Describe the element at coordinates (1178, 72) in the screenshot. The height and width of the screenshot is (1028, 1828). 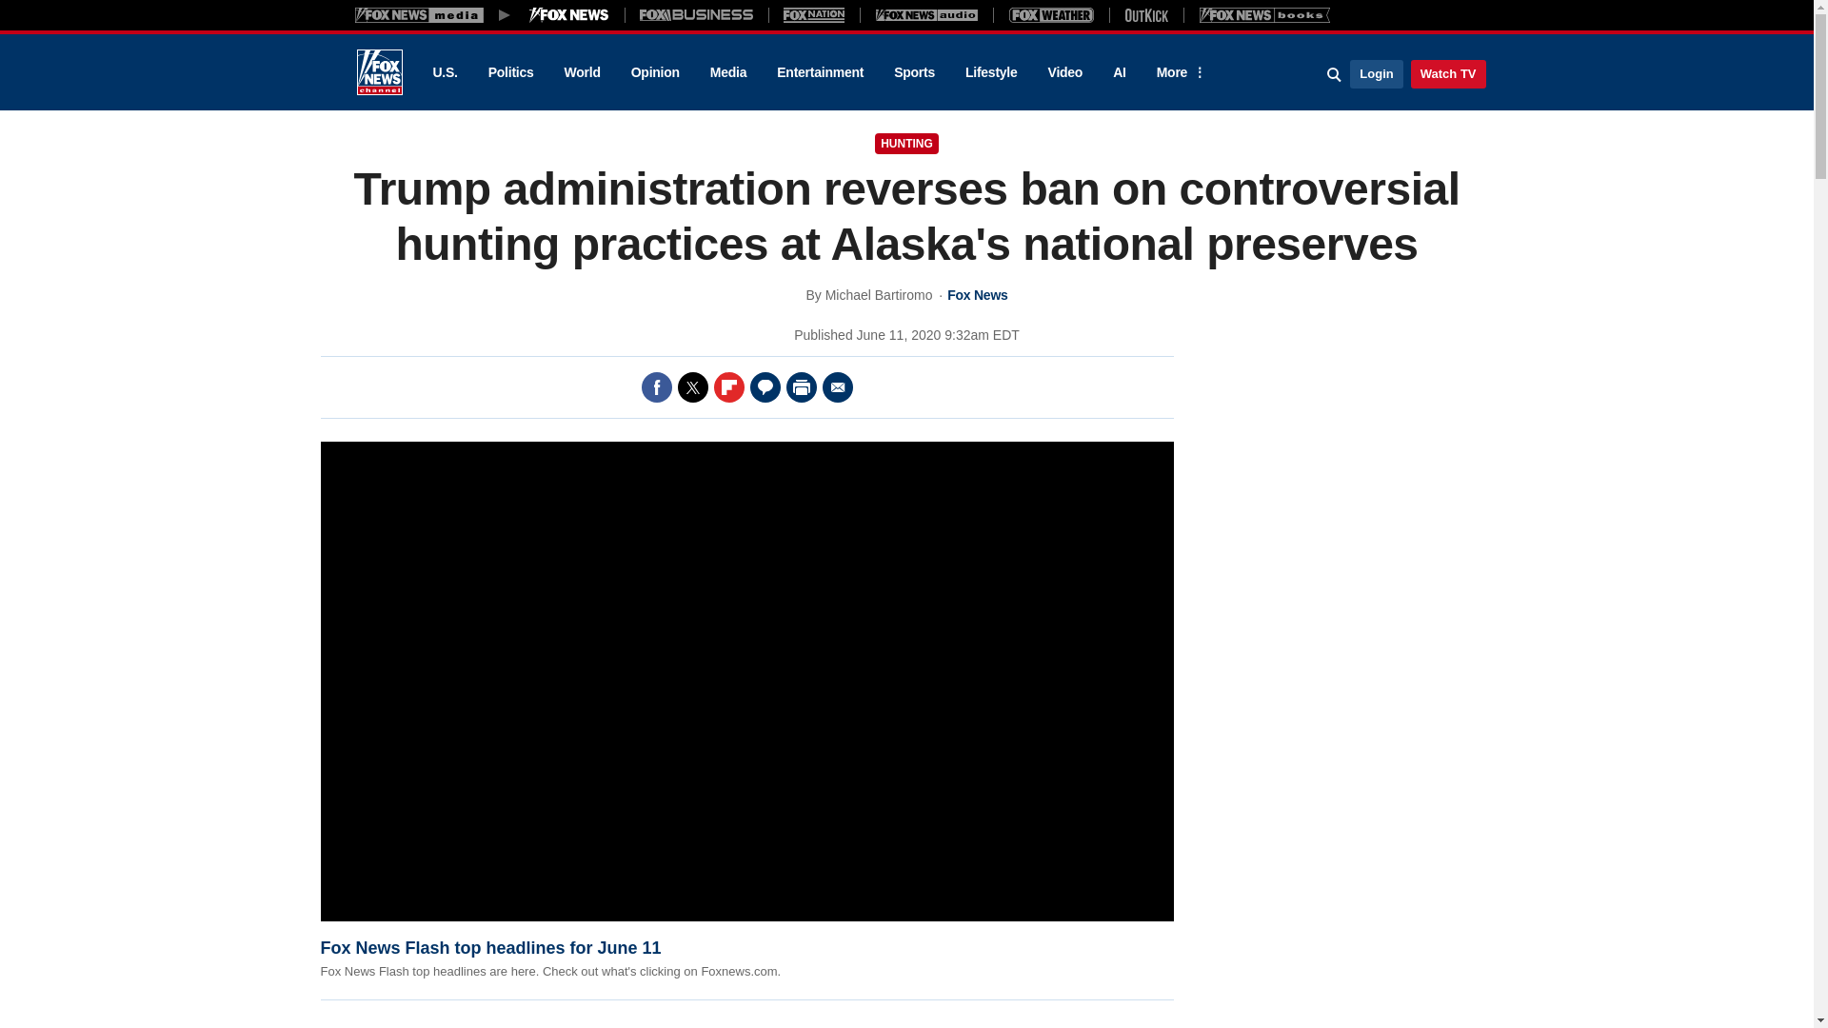
I see `More` at that location.